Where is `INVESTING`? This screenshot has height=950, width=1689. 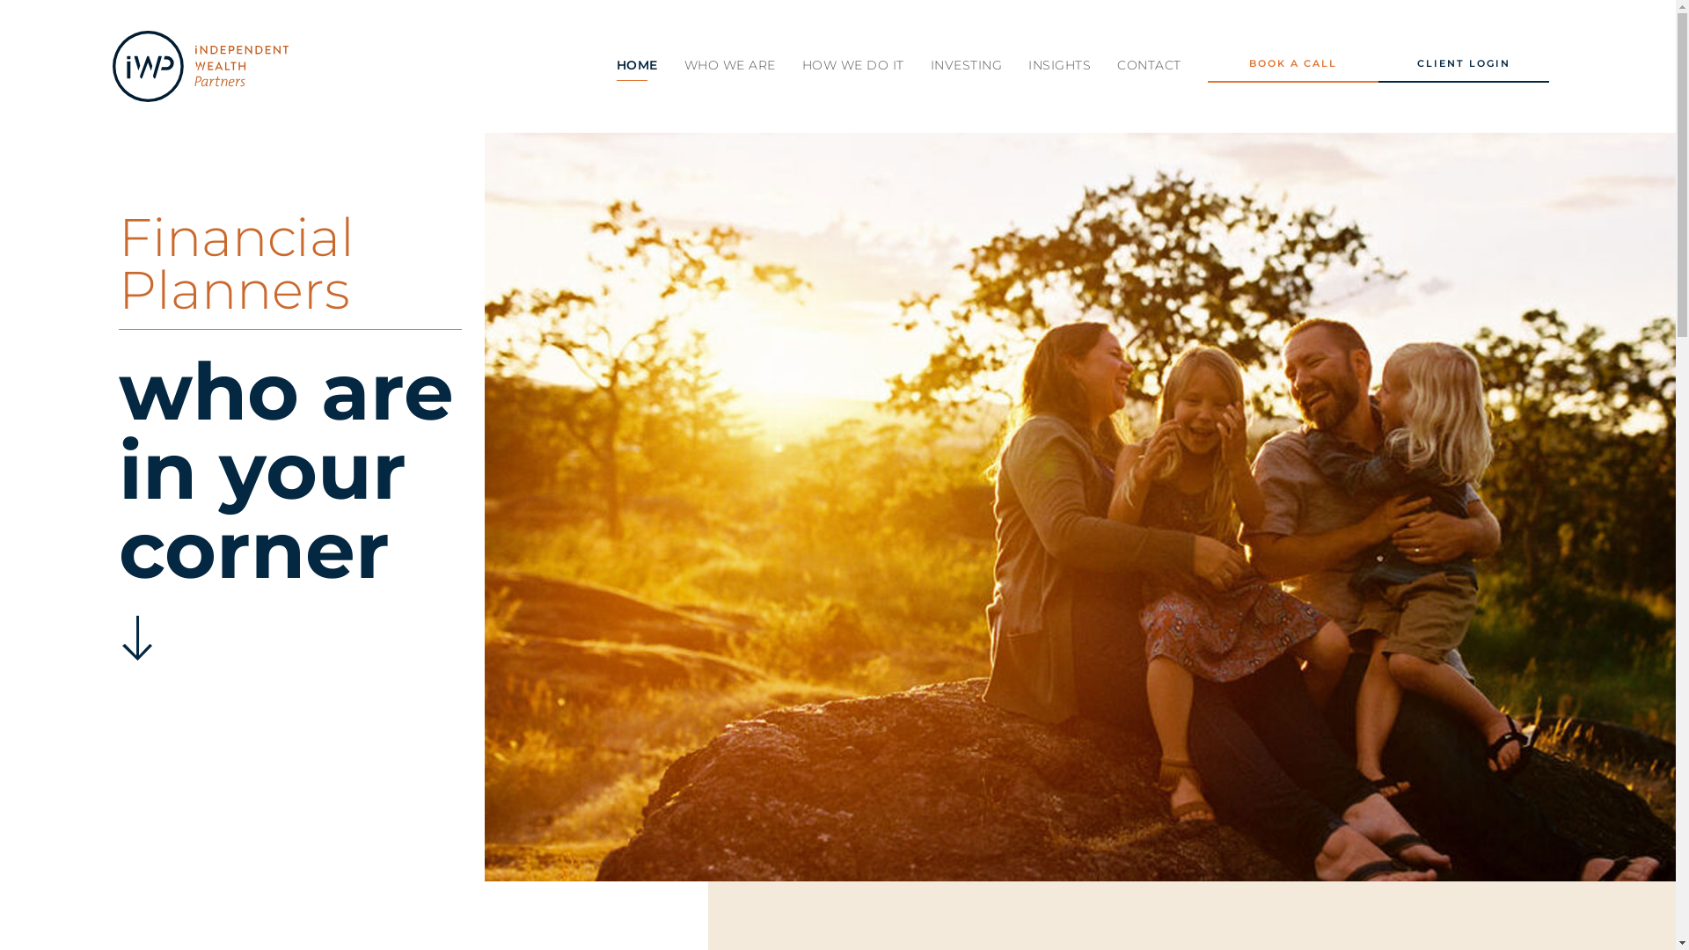 INVESTING is located at coordinates (967, 65).